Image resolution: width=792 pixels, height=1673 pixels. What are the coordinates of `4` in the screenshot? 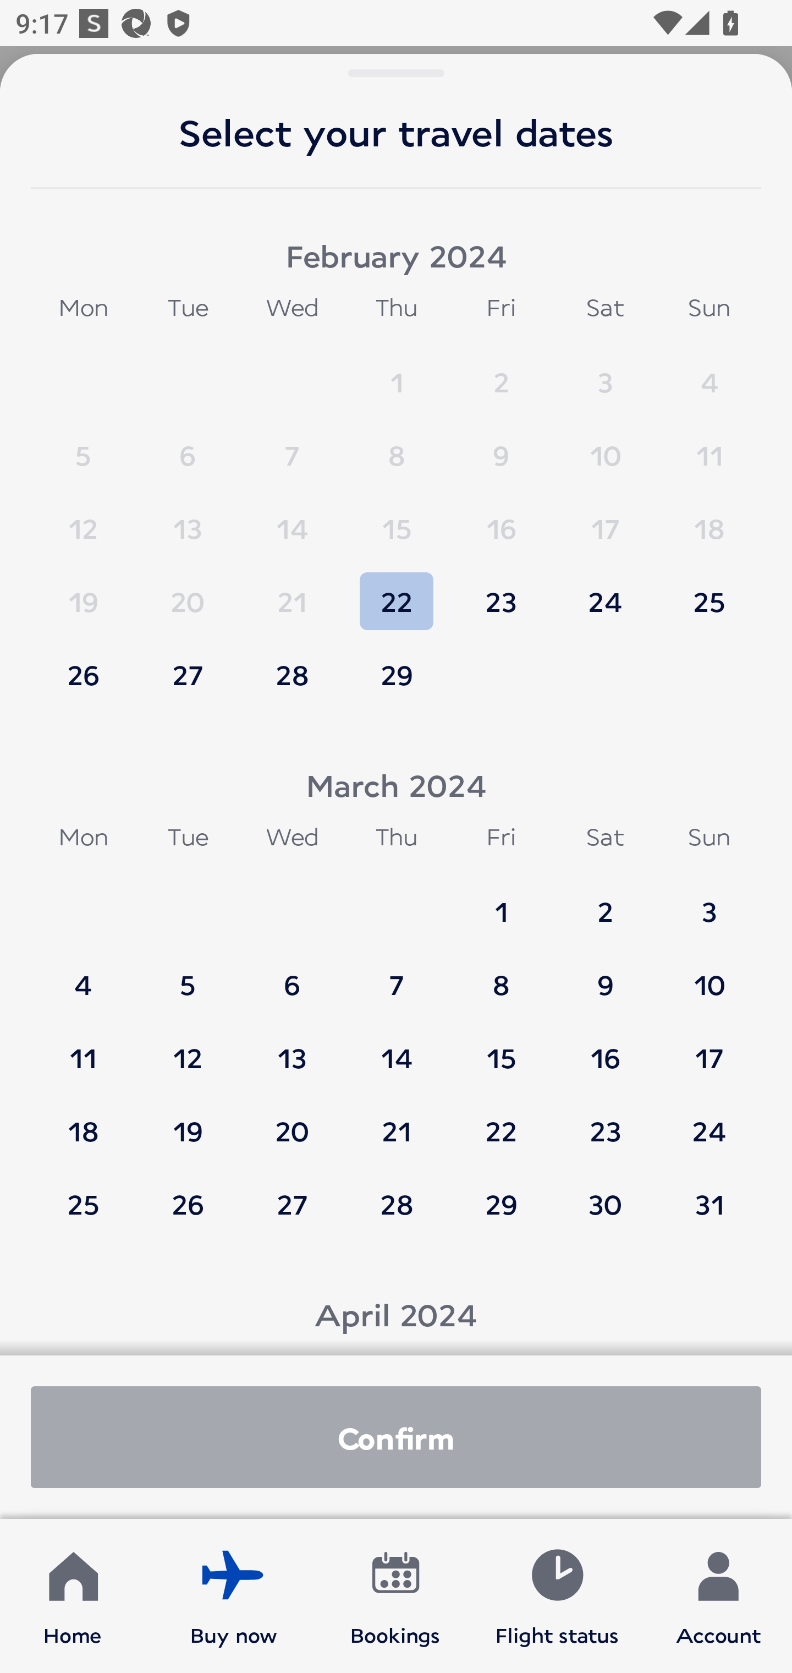 It's located at (709, 372).